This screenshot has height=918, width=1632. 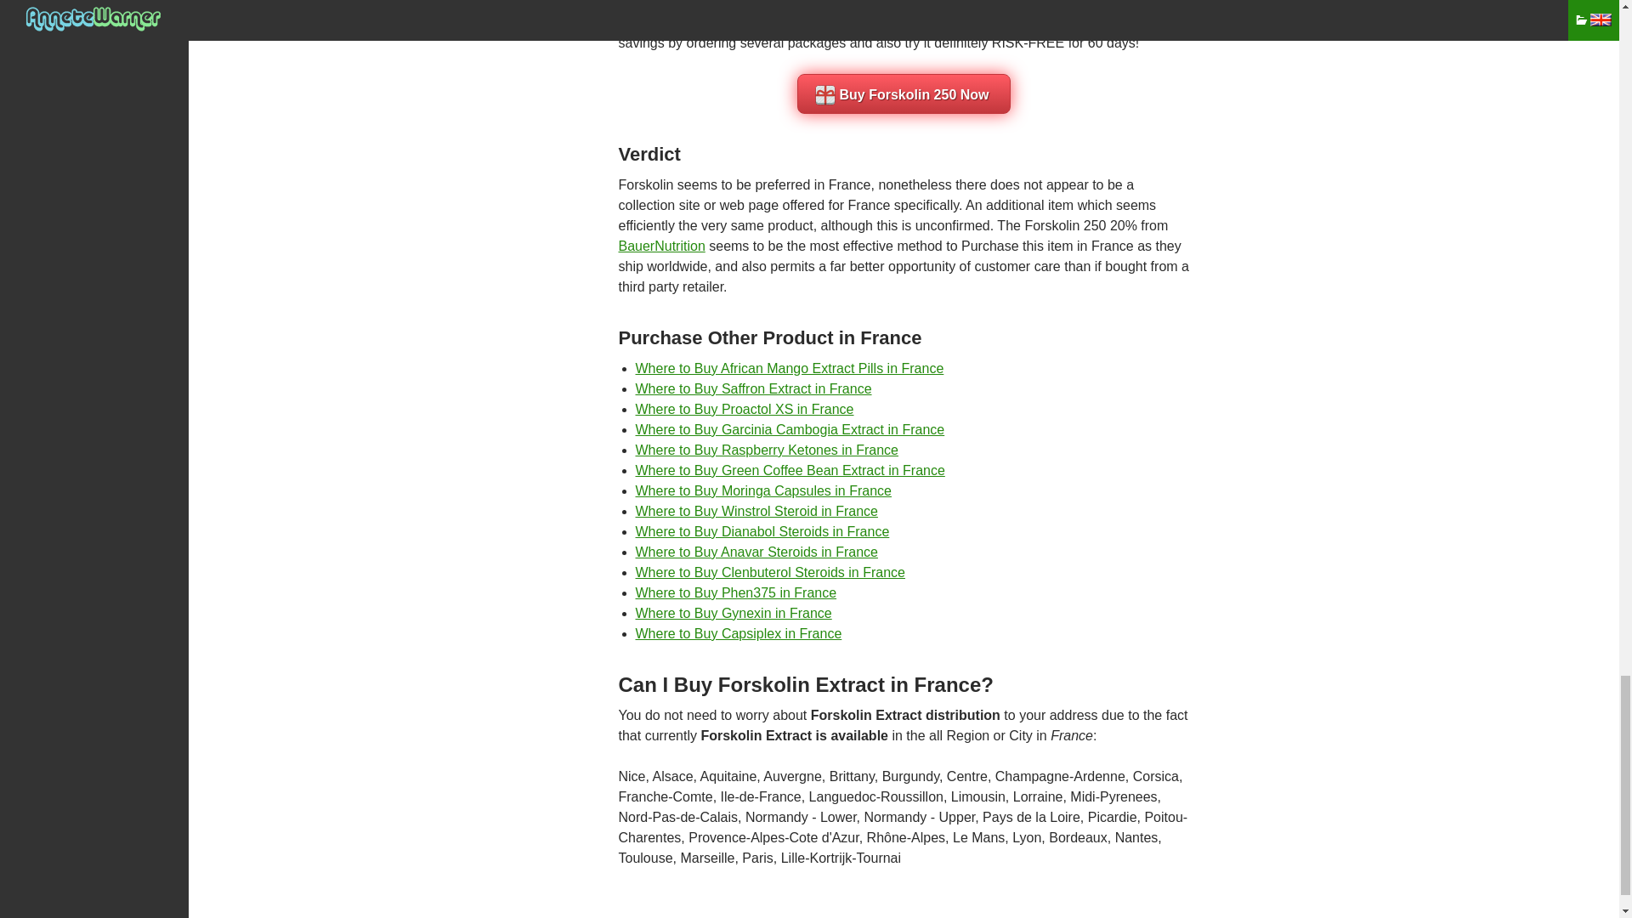 I want to click on Where to Buy Green Coffee Bean Extract in France, so click(x=790, y=470).